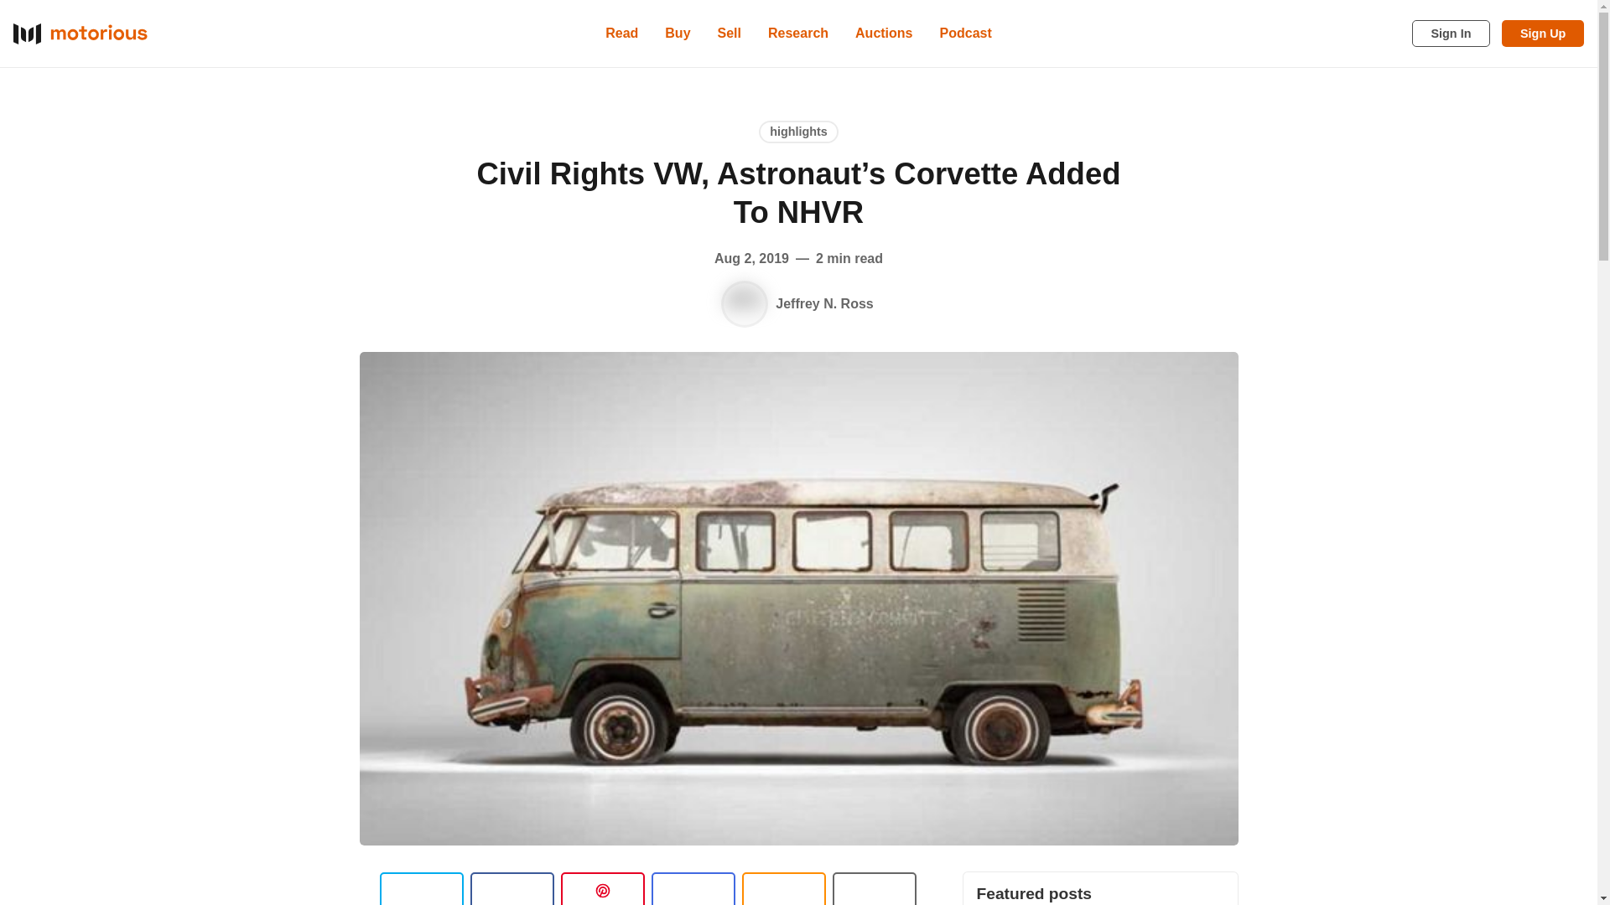  What do you see at coordinates (745, 303) in the screenshot?
I see `Jeffrey N. Ross` at bounding box center [745, 303].